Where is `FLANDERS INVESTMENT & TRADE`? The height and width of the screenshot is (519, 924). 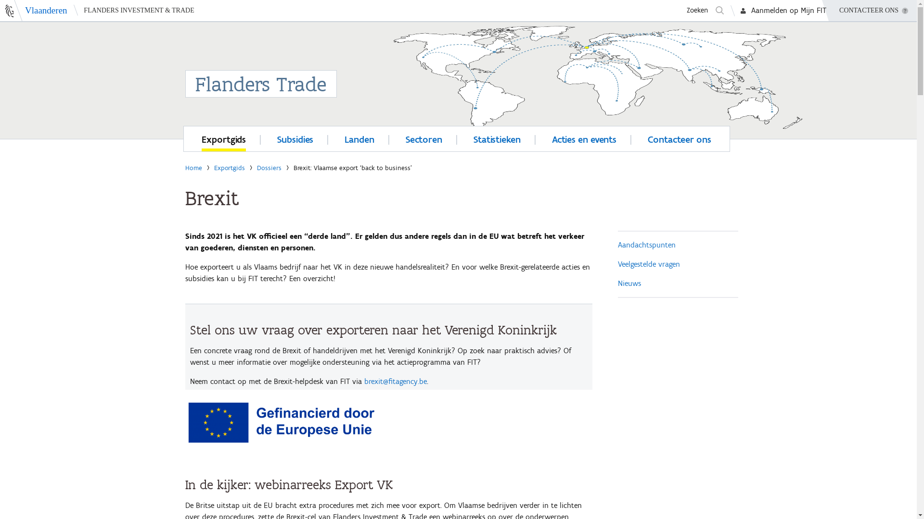
FLANDERS INVESTMENT & TRADE is located at coordinates (134, 11).